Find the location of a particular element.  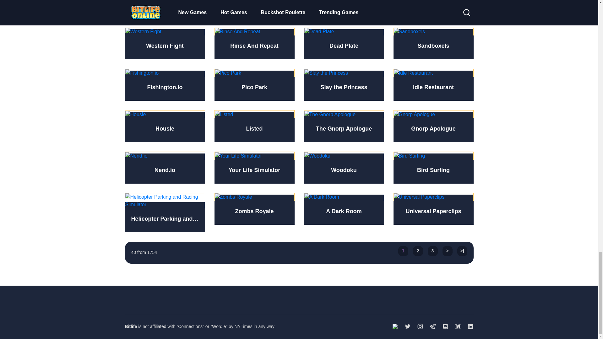

WW1 Battle Simulator is located at coordinates (344, 9).